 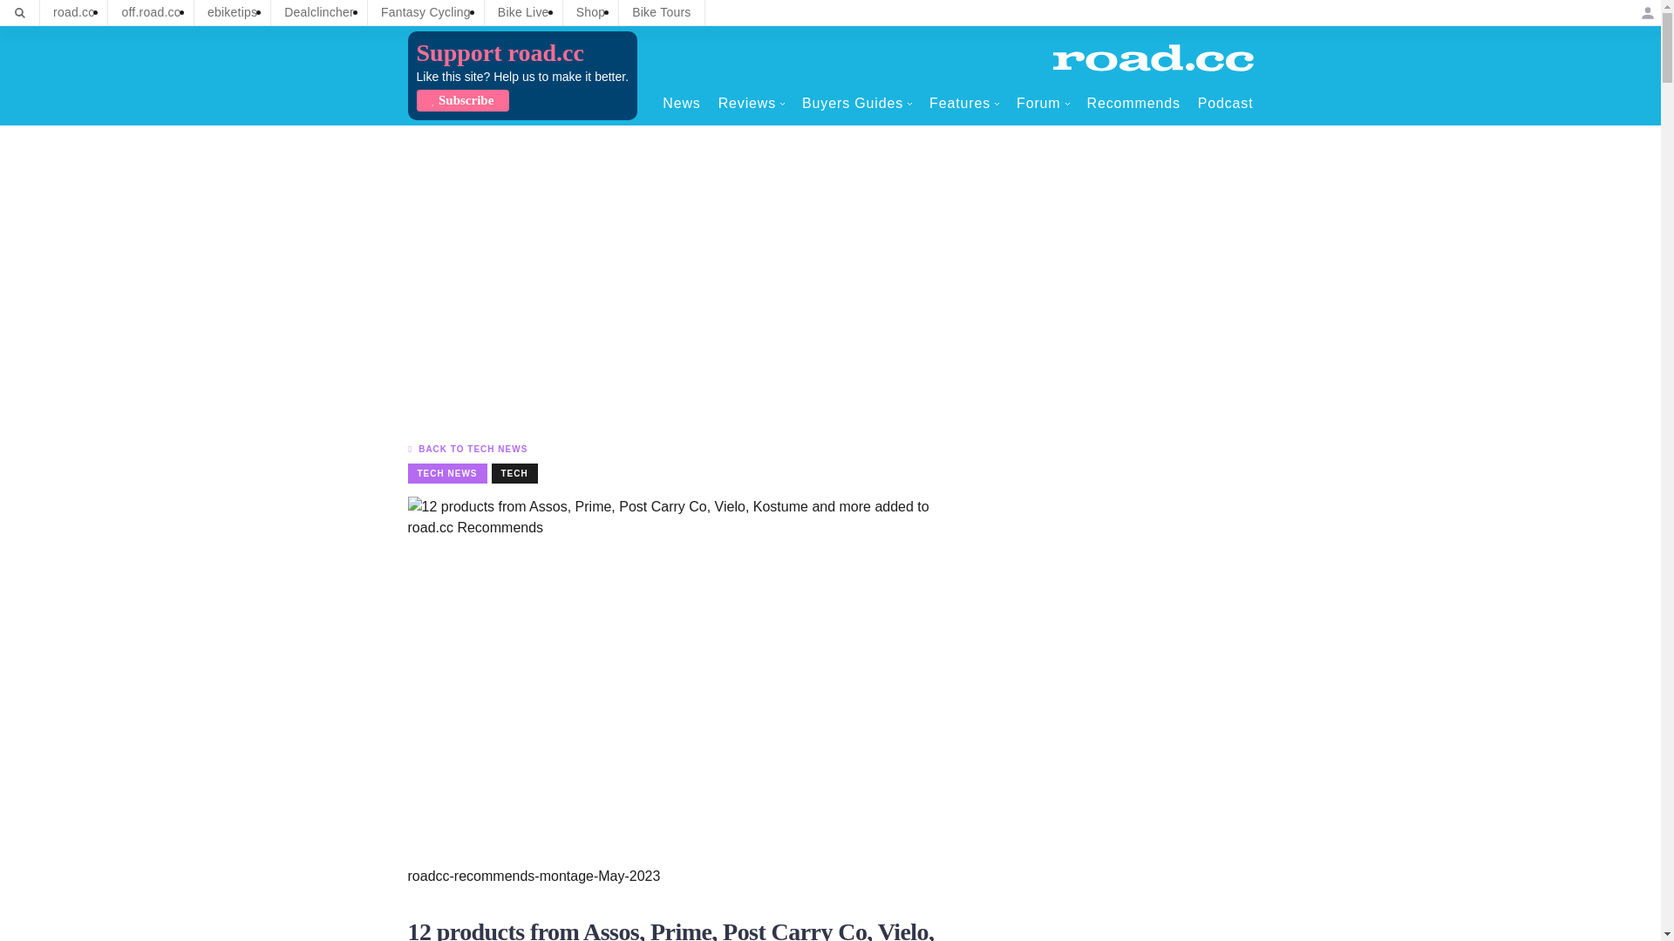 What do you see at coordinates (425, 12) in the screenshot?
I see `Fantasy Cycling` at bounding box center [425, 12].